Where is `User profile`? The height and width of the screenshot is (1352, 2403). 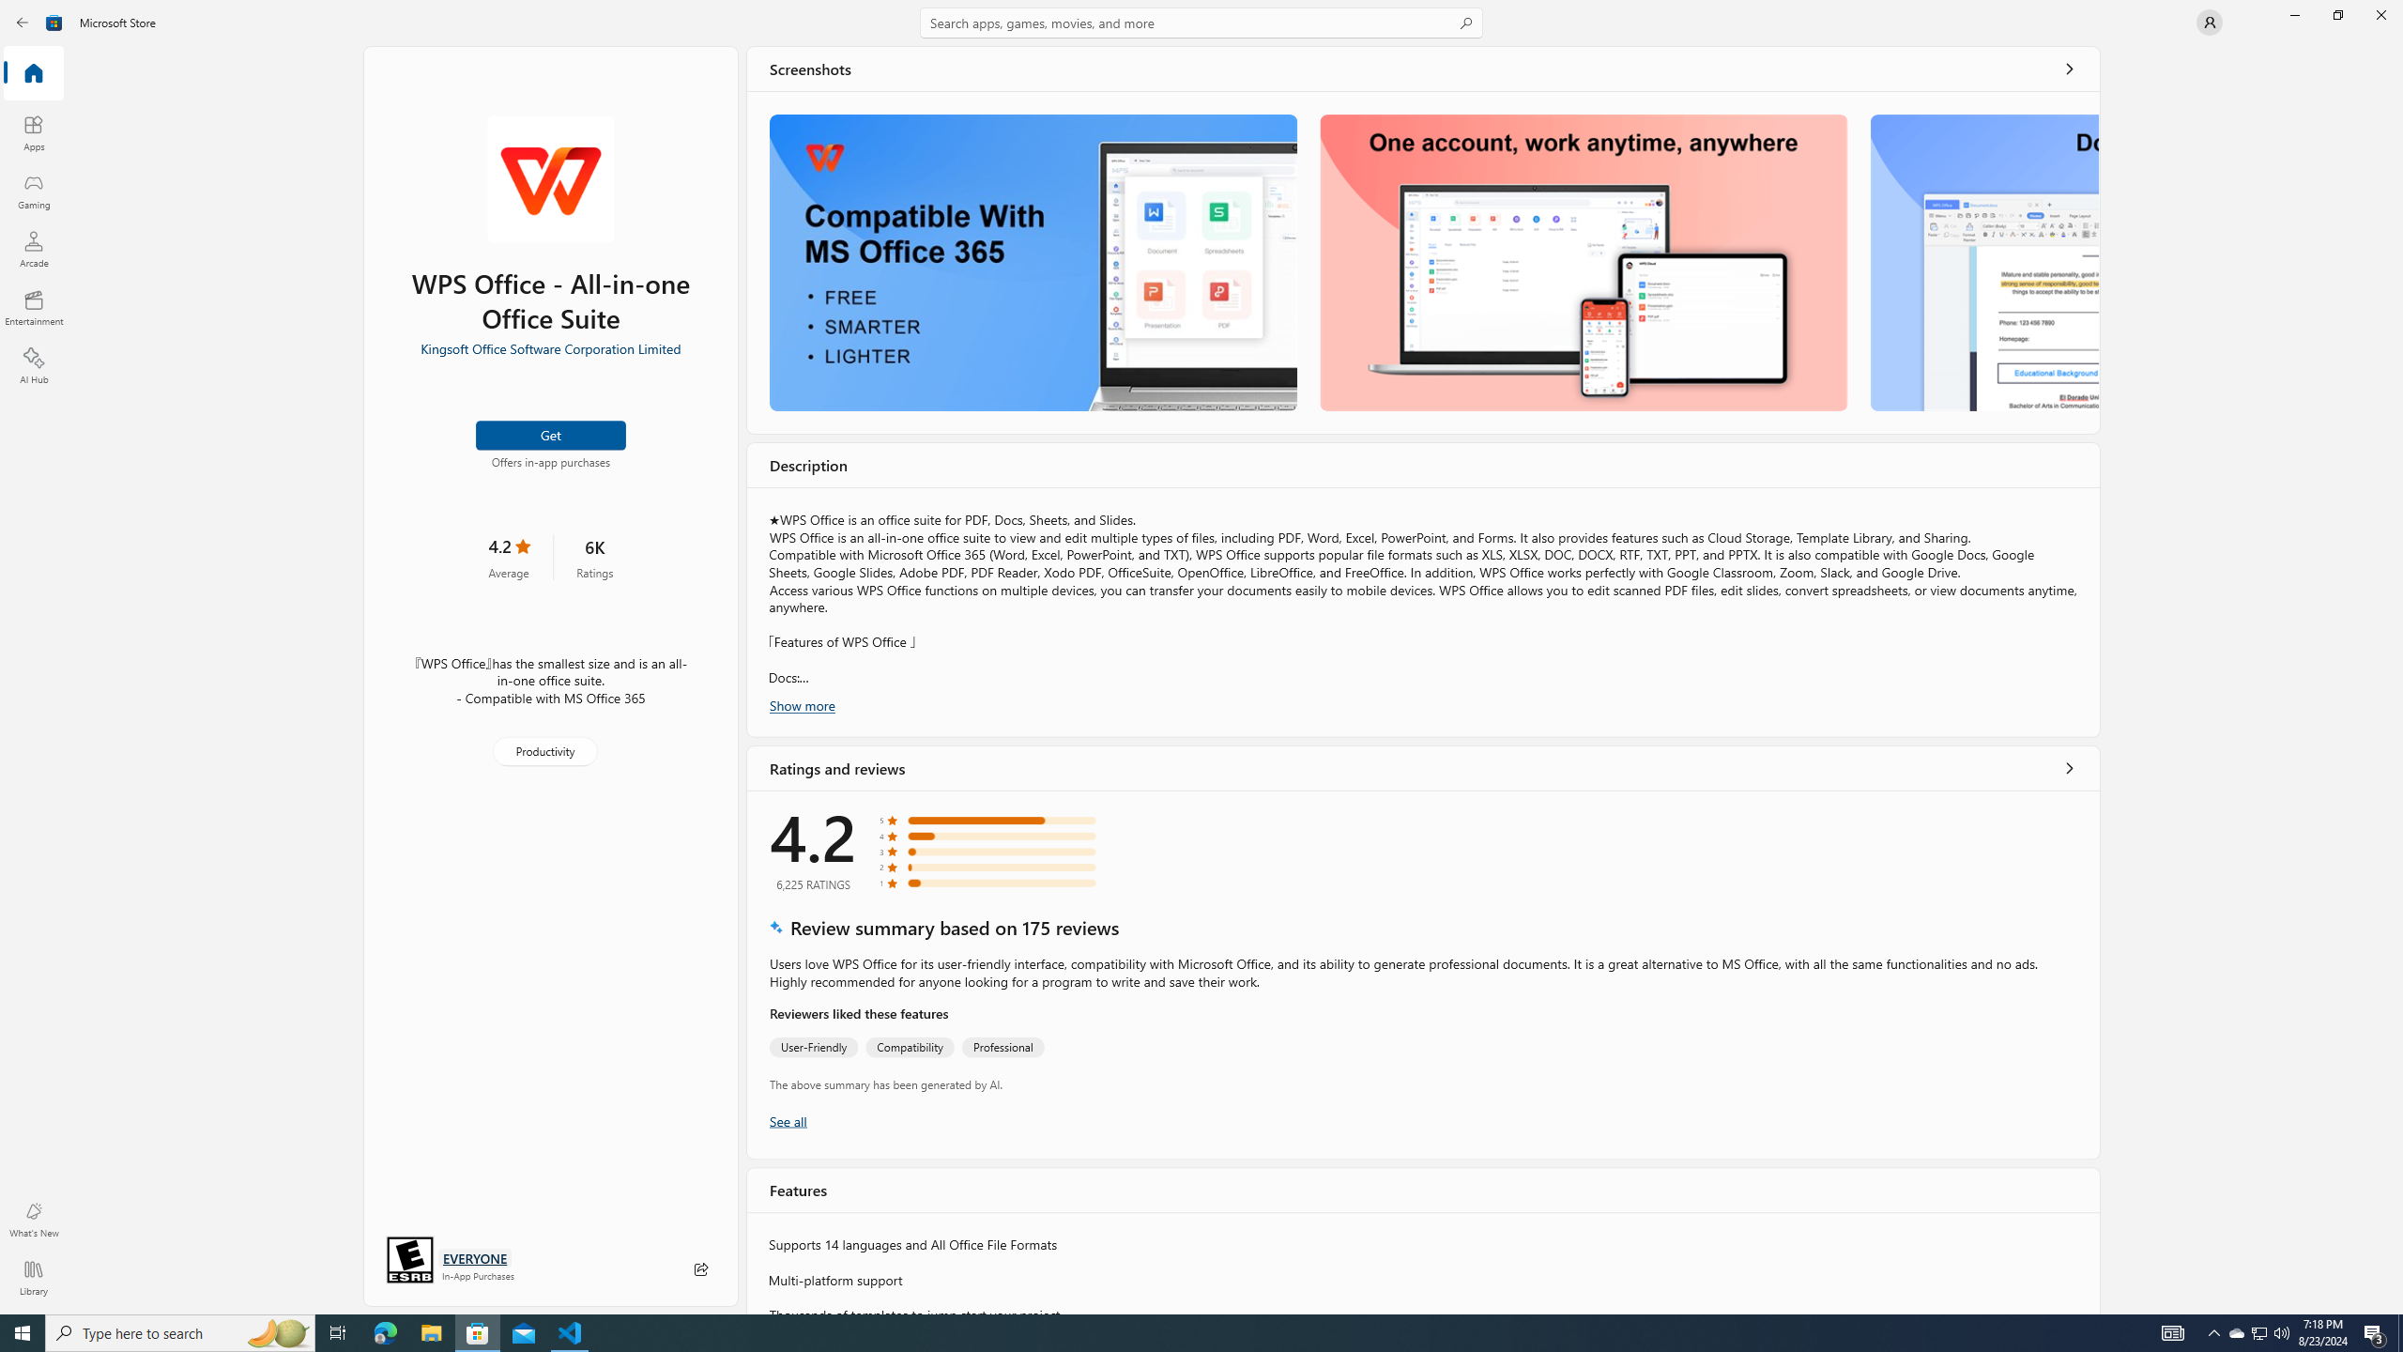
User profile is located at coordinates (2210, 23).